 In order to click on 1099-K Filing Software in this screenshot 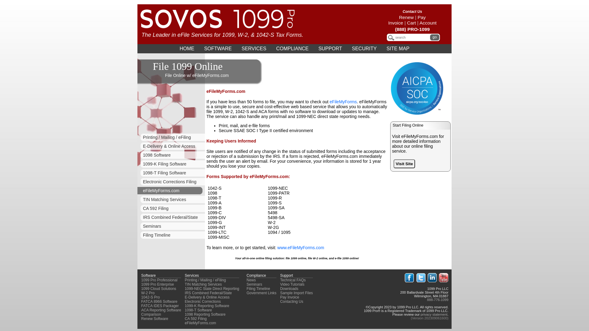, I will do `click(171, 164)`.